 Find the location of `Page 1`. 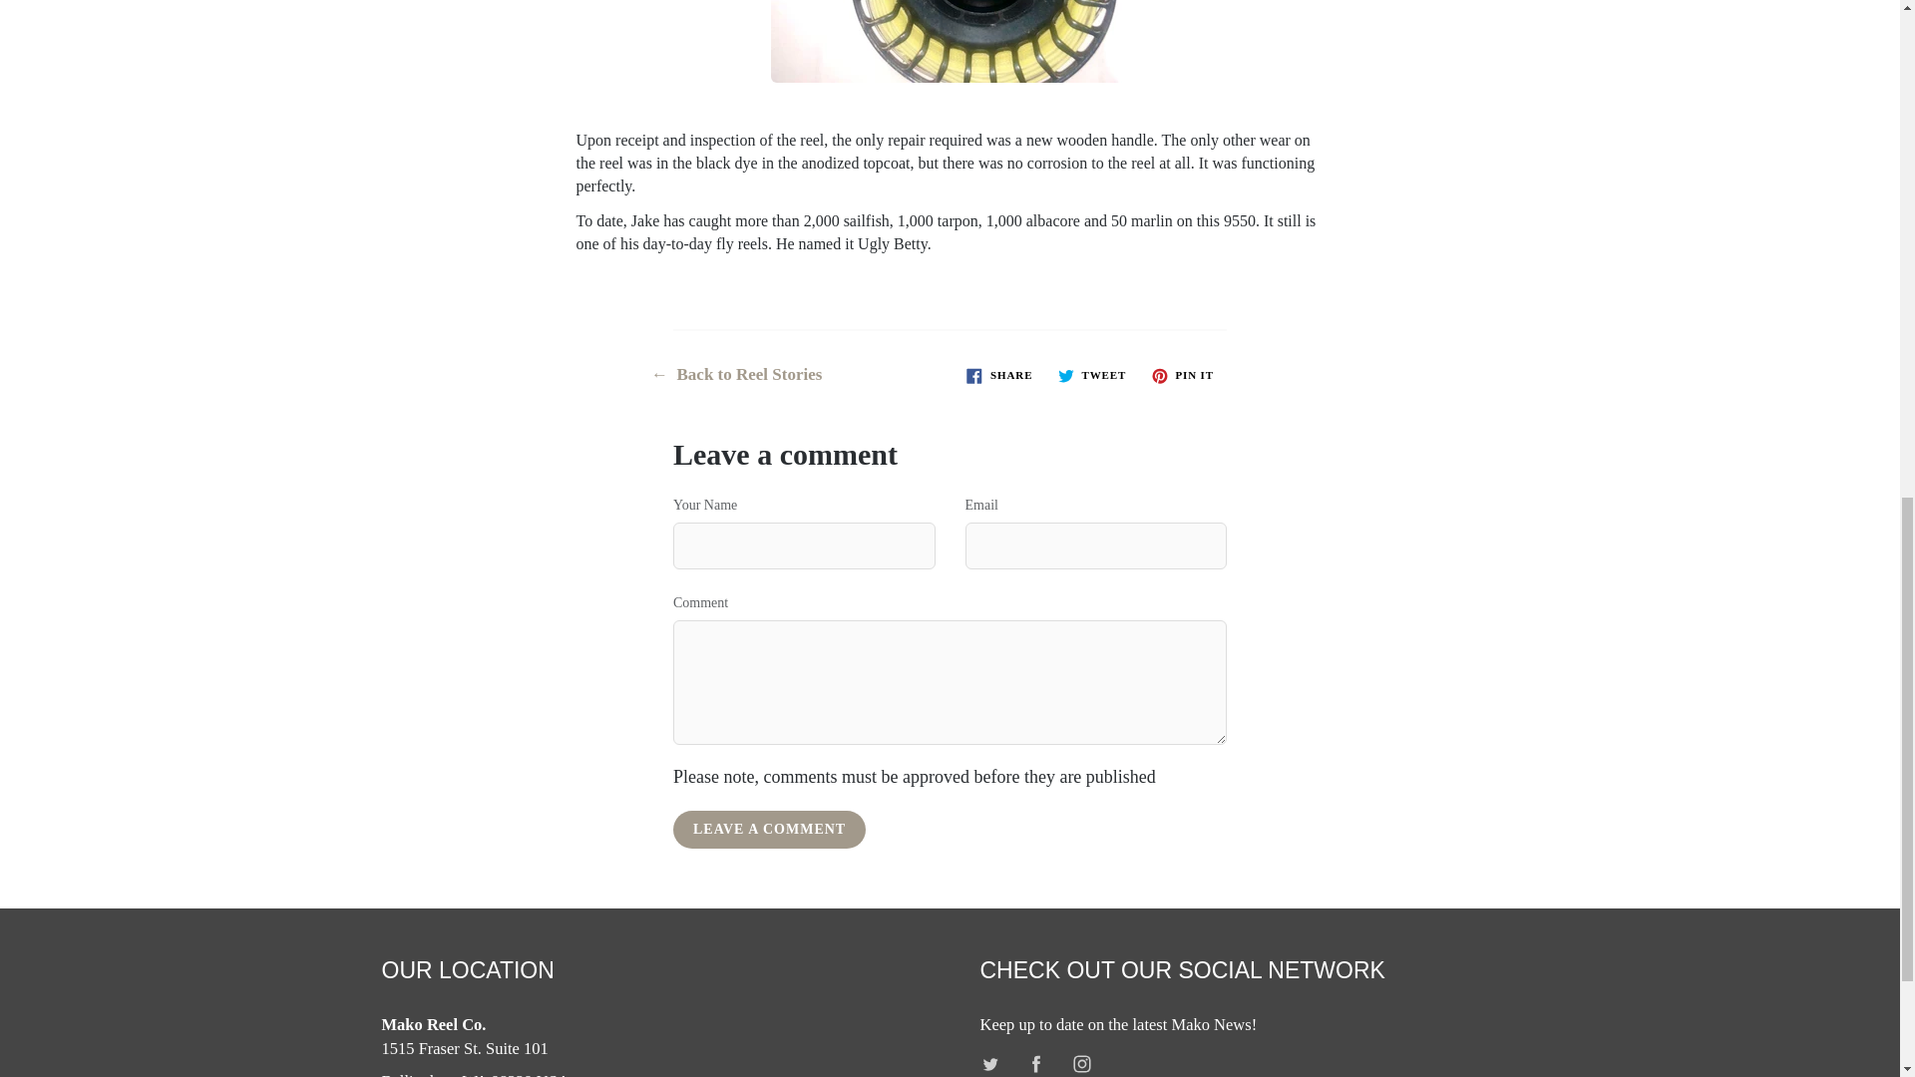

Page 1 is located at coordinates (950, 134).